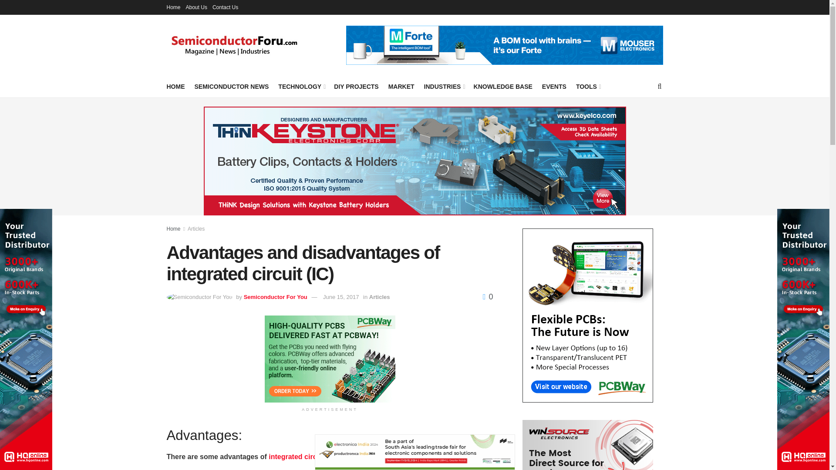 Image resolution: width=836 pixels, height=470 pixels. I want to click on DIY PROJECTS, so click(356, 86).